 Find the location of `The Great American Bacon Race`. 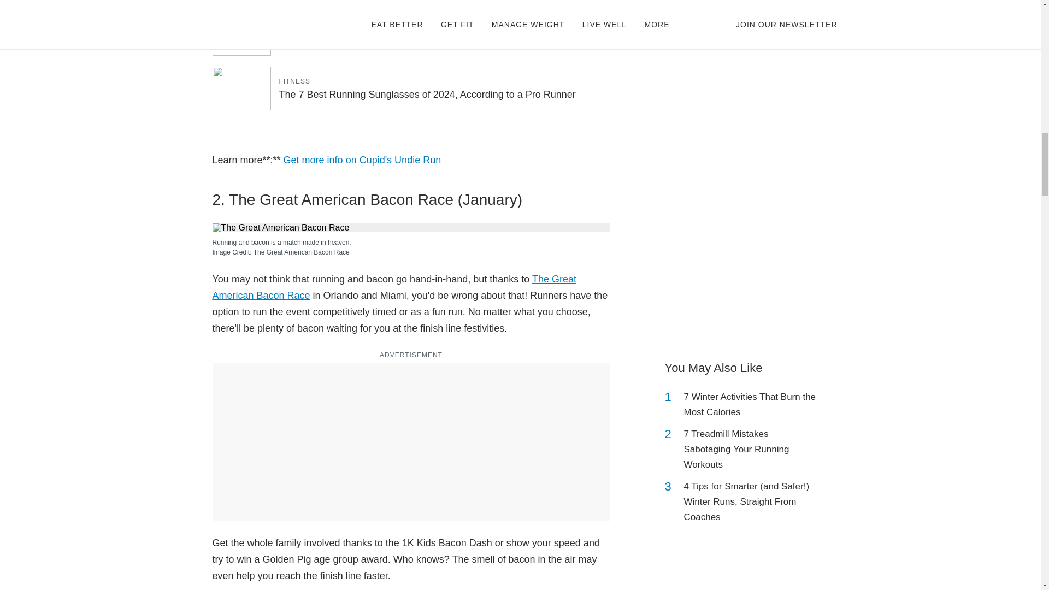

The Great American Bacon Race is located at coordinates (393, 287).